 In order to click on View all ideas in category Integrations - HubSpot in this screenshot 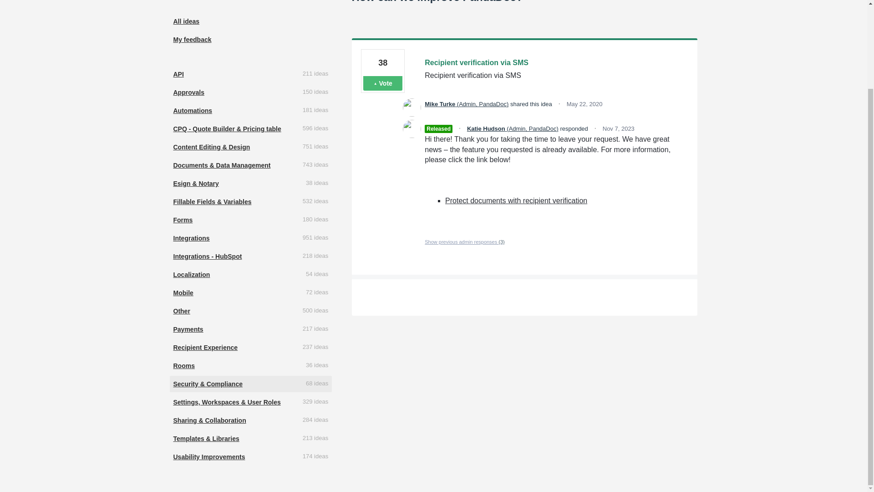, I will do `click(250, 256)`.